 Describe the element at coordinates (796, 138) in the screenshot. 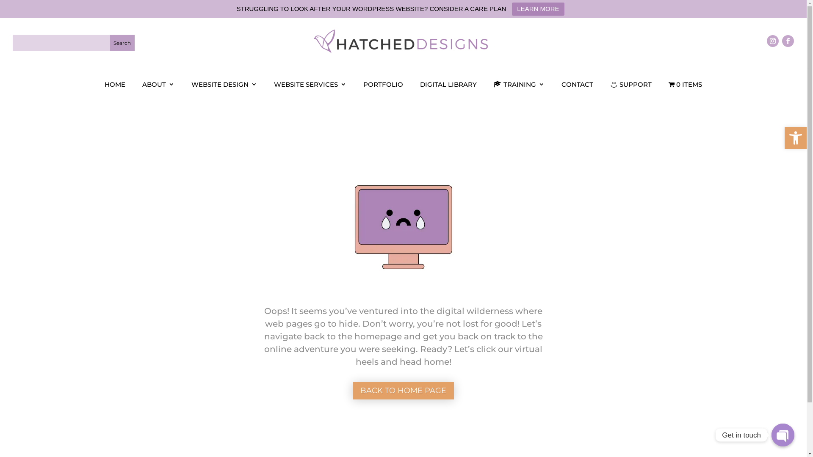

I see `Open toolbar
Accessibility Tools` at that location.